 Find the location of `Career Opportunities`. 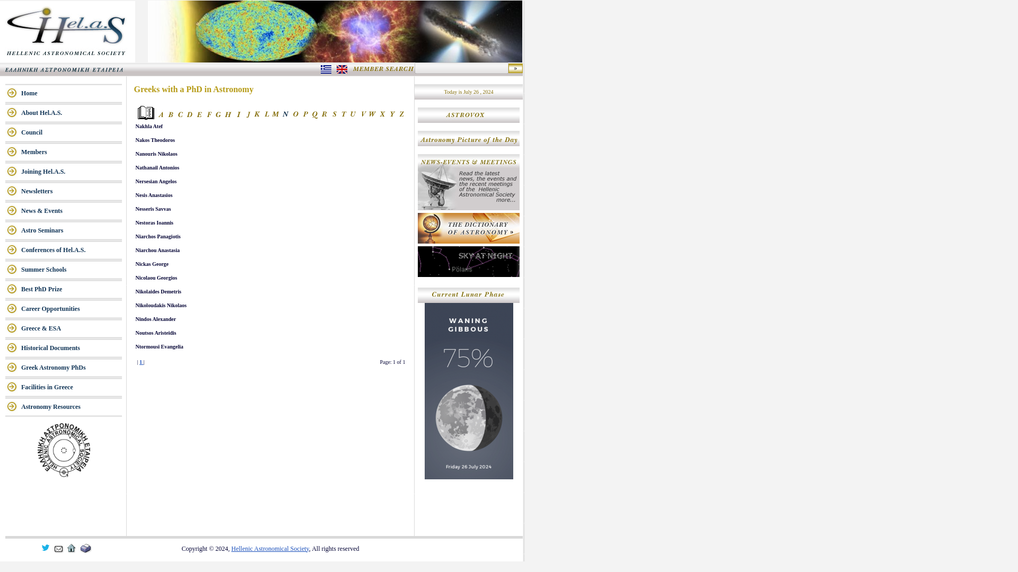

Career Opportunities is located at coordinates (71, 308).